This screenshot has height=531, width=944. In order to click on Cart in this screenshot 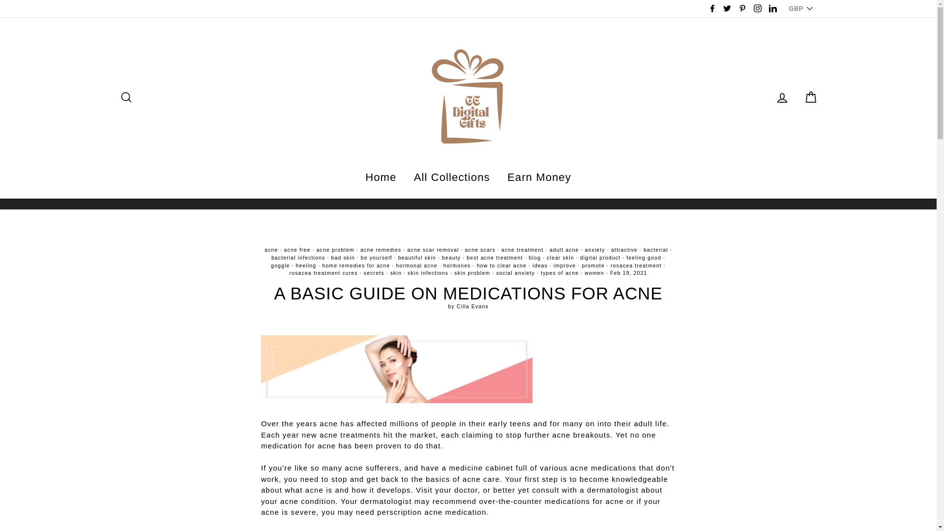, I will do `click(810, 96)`.